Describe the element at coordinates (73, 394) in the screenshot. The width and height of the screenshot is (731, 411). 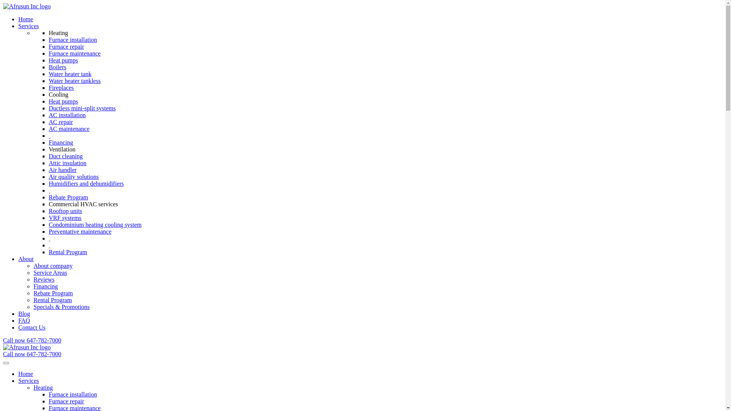
I see `Furnace installation` at that location.